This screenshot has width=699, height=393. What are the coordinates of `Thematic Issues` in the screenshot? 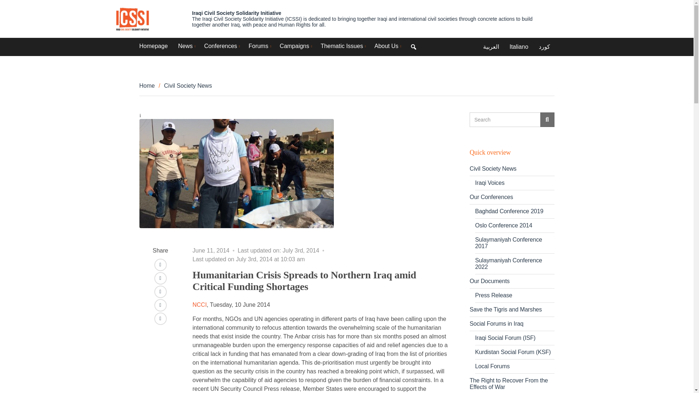 It's located at (342, 46).